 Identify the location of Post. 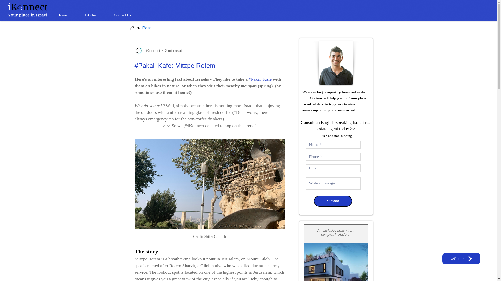
(146, 28).